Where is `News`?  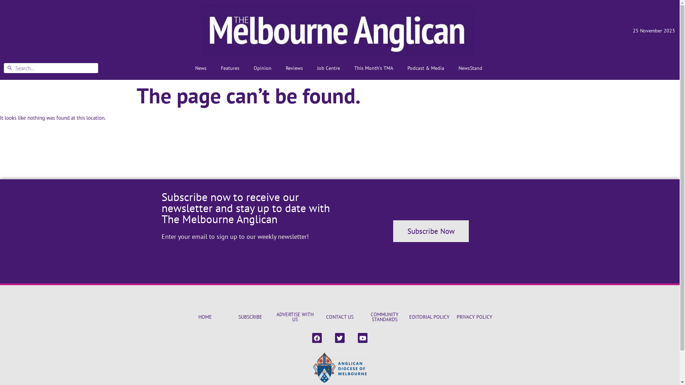 News is located at coordinates (201, 68).